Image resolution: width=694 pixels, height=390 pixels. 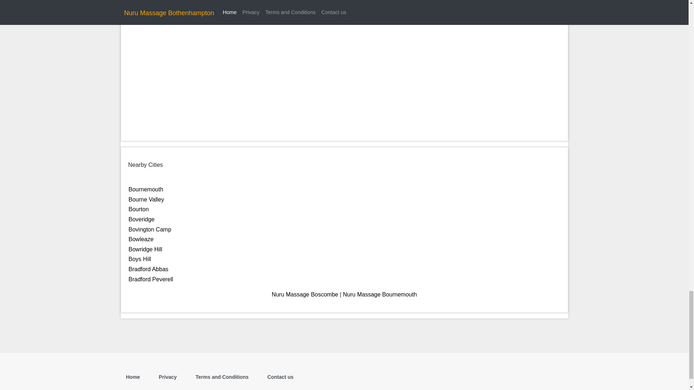 What do you see at coordinates (146, 199) in the screenshot?
I see `Bourne Valley` at bounding box center [146, 199].